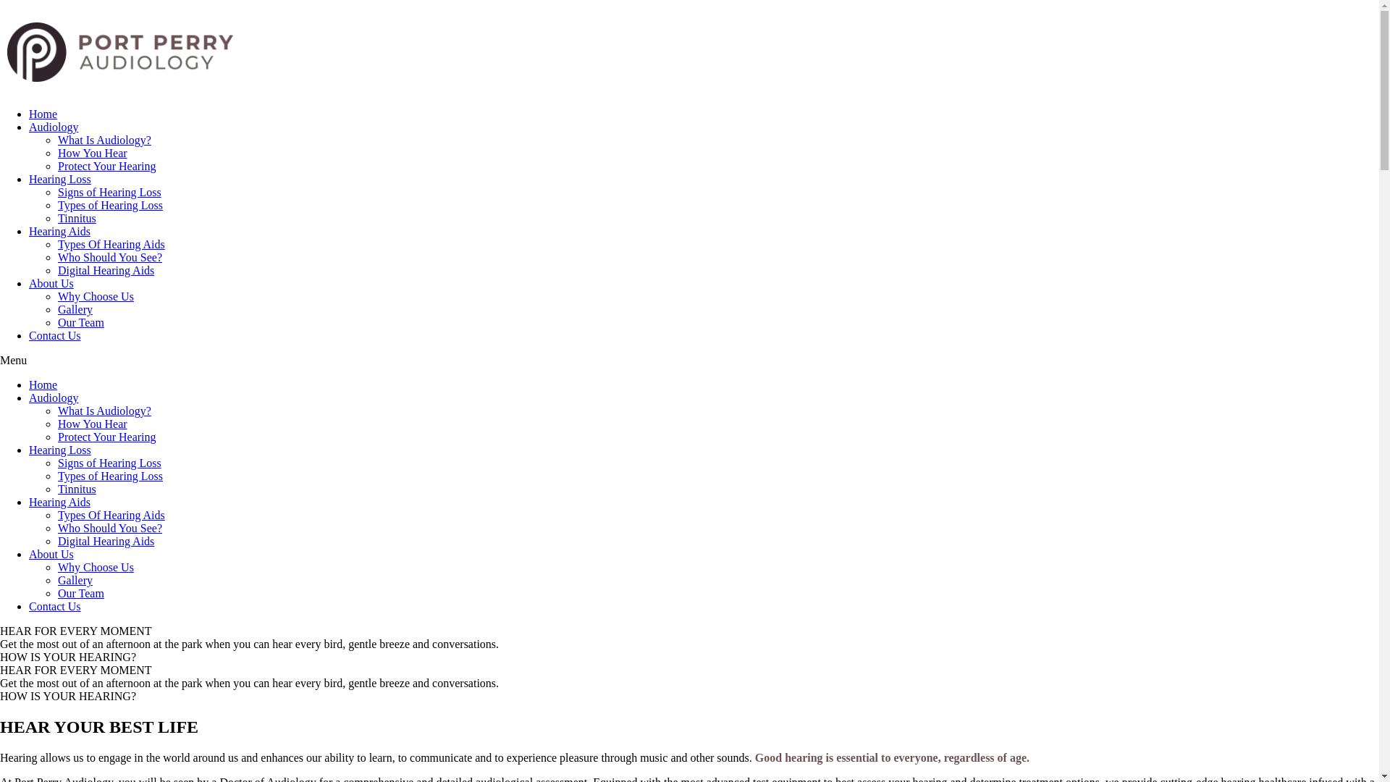 The height and width of the screenshot is (782, 1390). I want to click on Hearing Aids, so click(59, 232).